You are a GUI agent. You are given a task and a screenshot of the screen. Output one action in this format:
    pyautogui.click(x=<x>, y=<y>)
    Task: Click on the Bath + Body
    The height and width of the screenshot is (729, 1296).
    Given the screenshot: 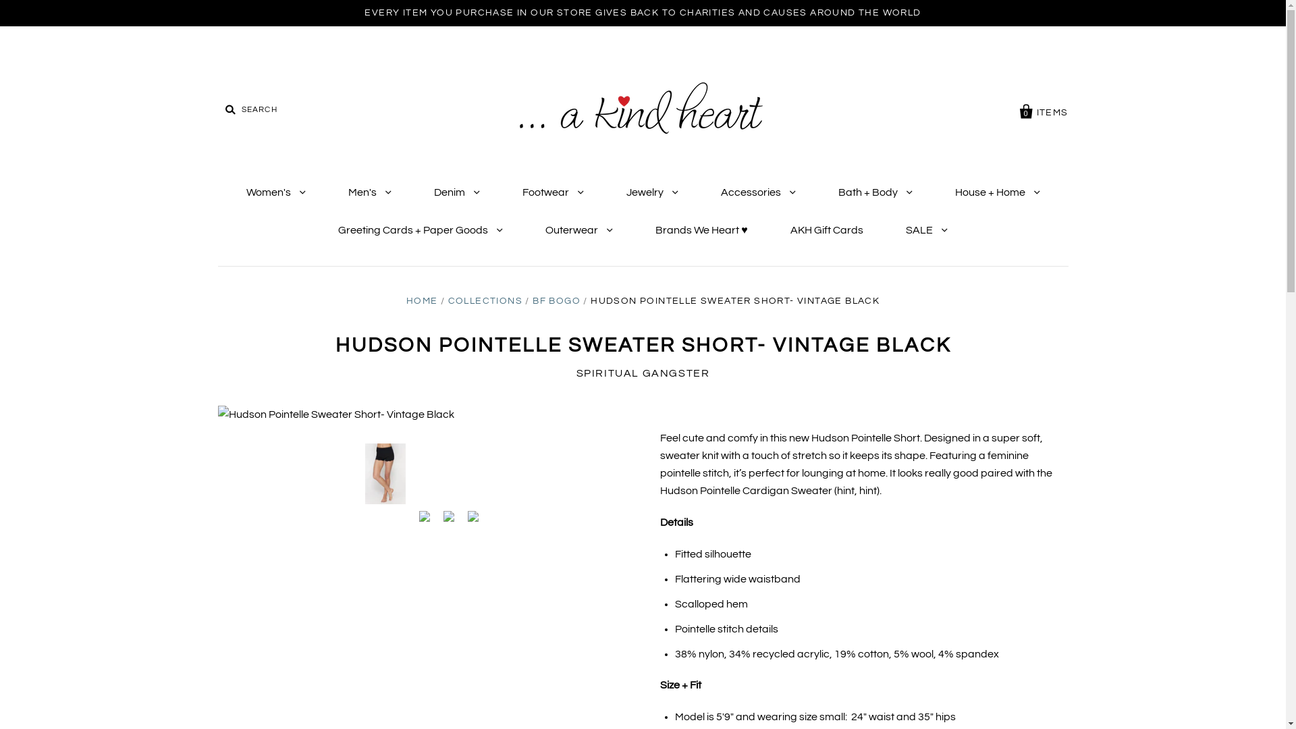 What is the action you would take?
    pyautogui.click(x=875, y=192)
    